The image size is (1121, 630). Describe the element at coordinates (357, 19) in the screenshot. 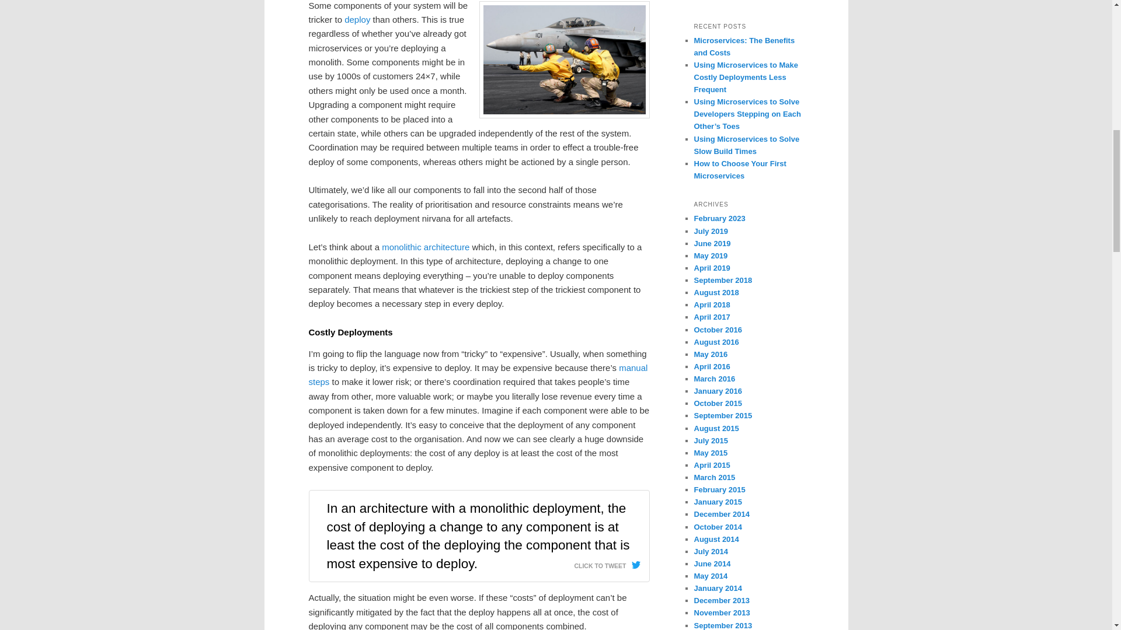

I see `deploy` at that location.